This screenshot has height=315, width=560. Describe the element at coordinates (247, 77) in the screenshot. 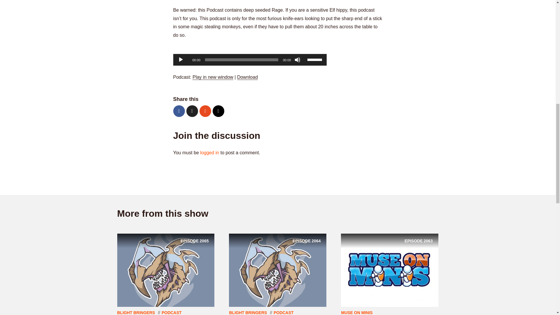

I see `BLIGHT BRINGERS` at that location.